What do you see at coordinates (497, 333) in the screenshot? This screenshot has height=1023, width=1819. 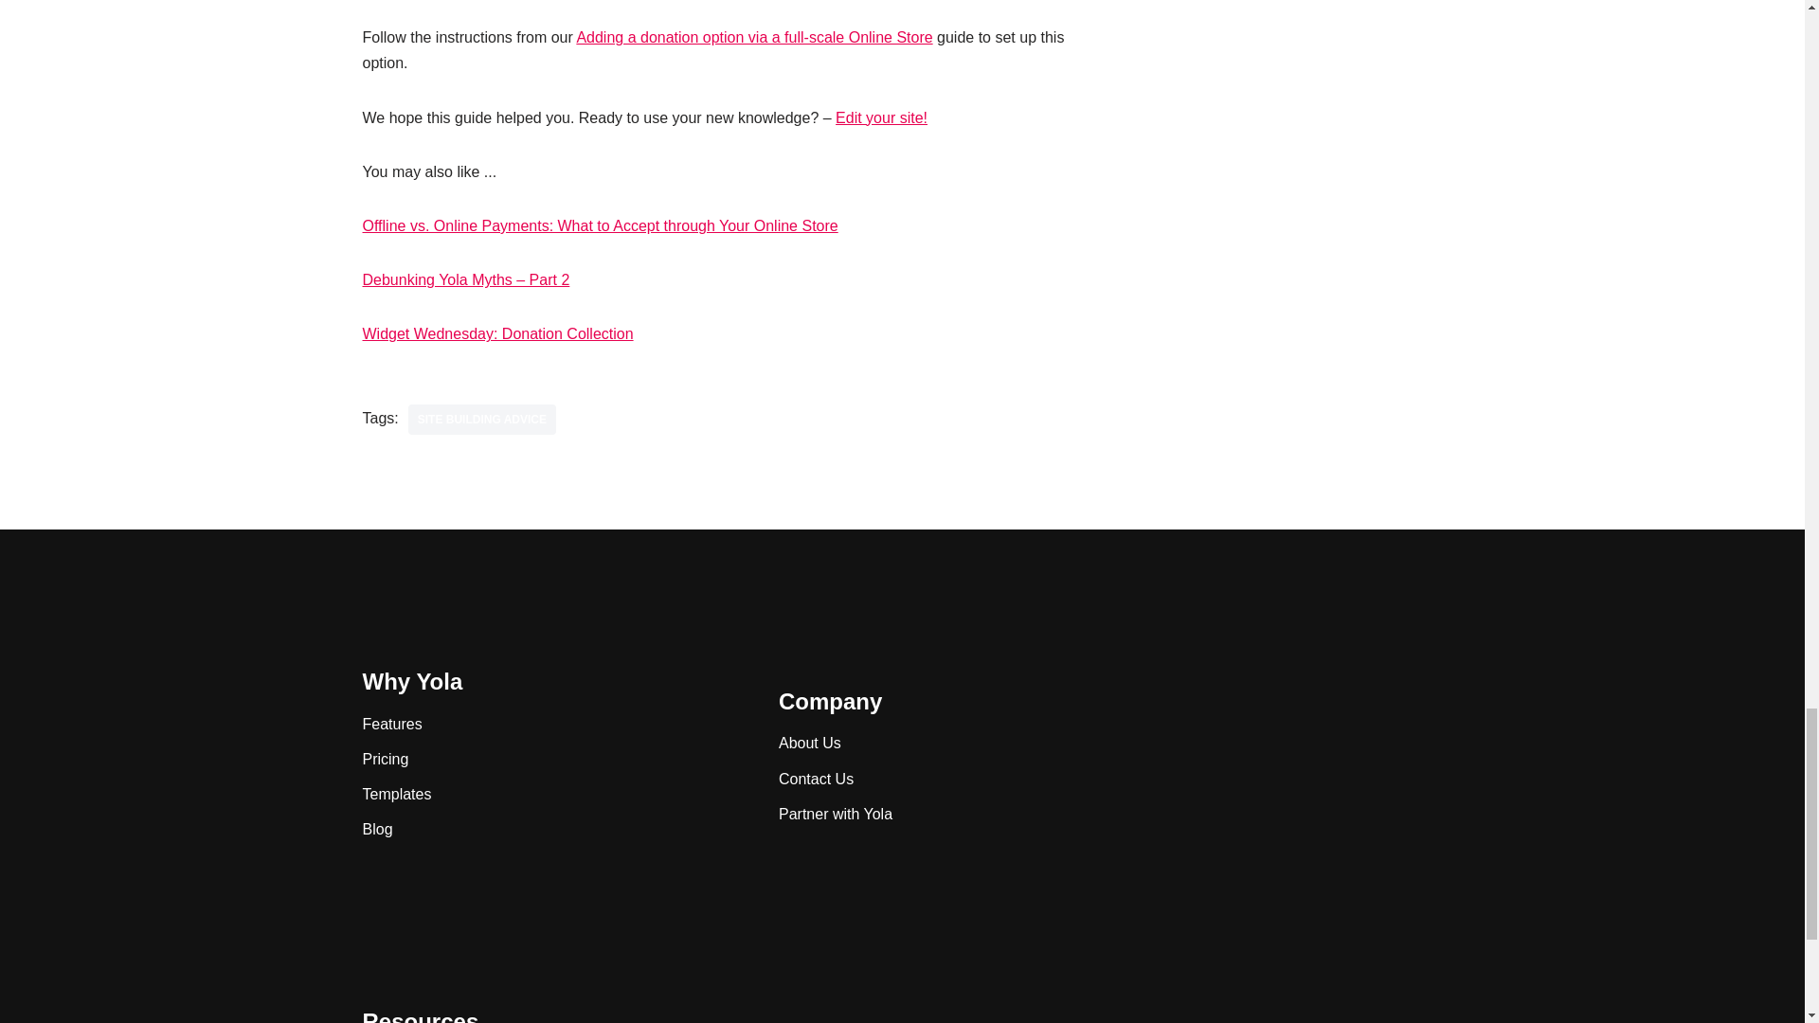 I see `Widget Wednesday: Donation Collection` at bounding box center [497, 333].